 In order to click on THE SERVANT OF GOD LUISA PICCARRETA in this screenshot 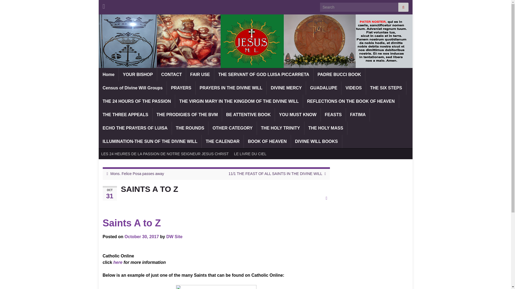, I will do `click(263, 74)`.